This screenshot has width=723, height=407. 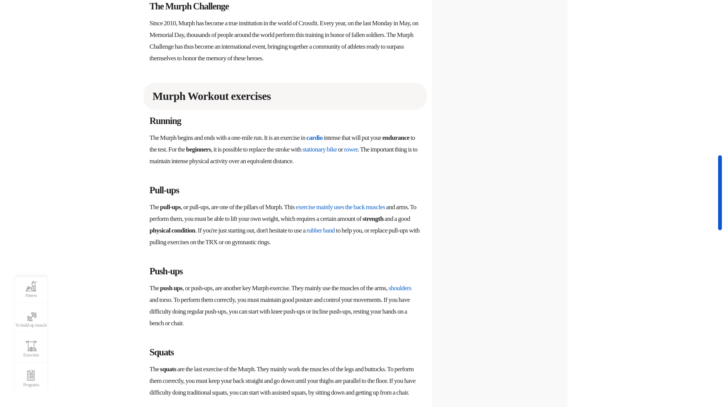 What do you see at coordinates (314, 138) in the screenshot?
I see `What are the benefits of cardio exercises?` at bounding box center [314, 138].